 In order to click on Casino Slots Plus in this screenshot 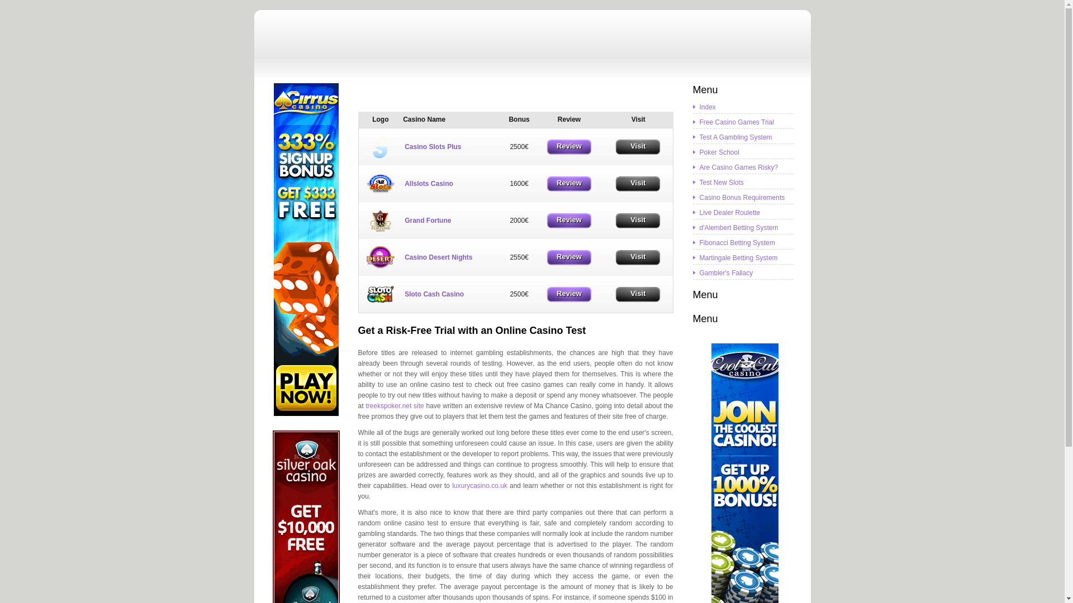, I will do `click(381, 147)`.